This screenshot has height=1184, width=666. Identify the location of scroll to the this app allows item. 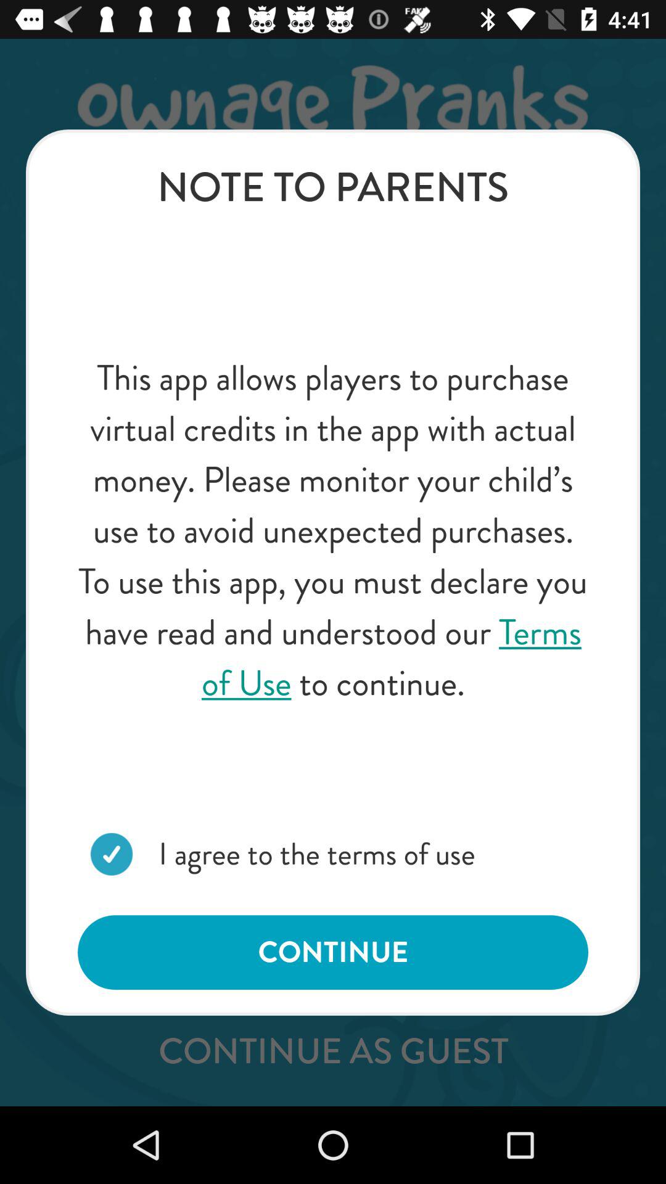
(333, 530).